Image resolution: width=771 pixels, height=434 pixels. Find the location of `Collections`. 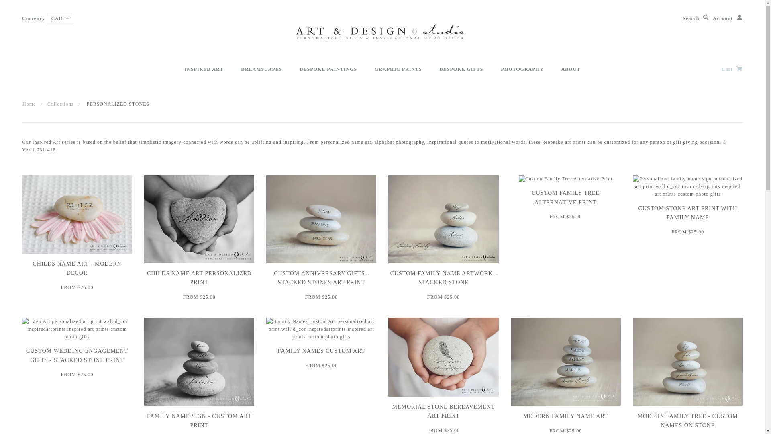

Collections is located at coordinates (61, 104).